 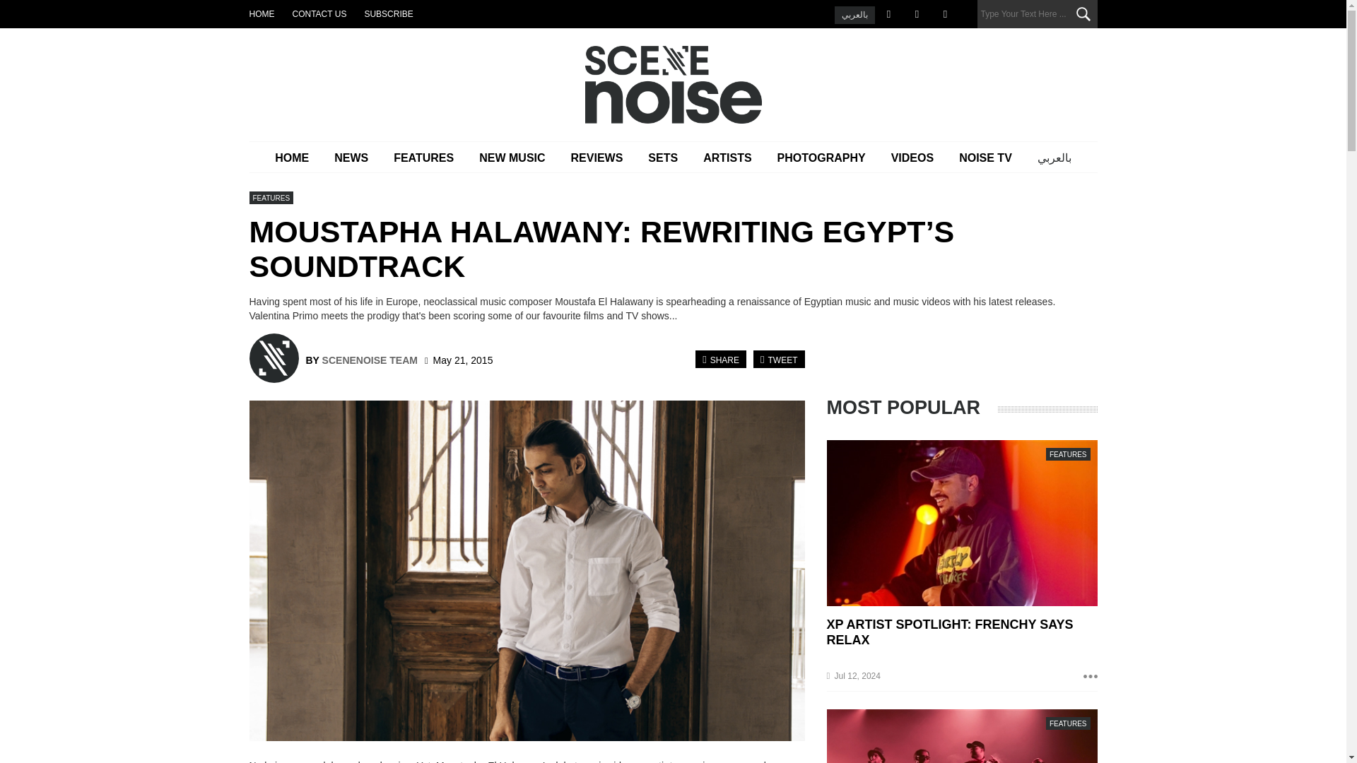 What do you see at coordinates (597, 158) in the screenshot?
I see `REVIEWS` at bounding box center [597, 158].